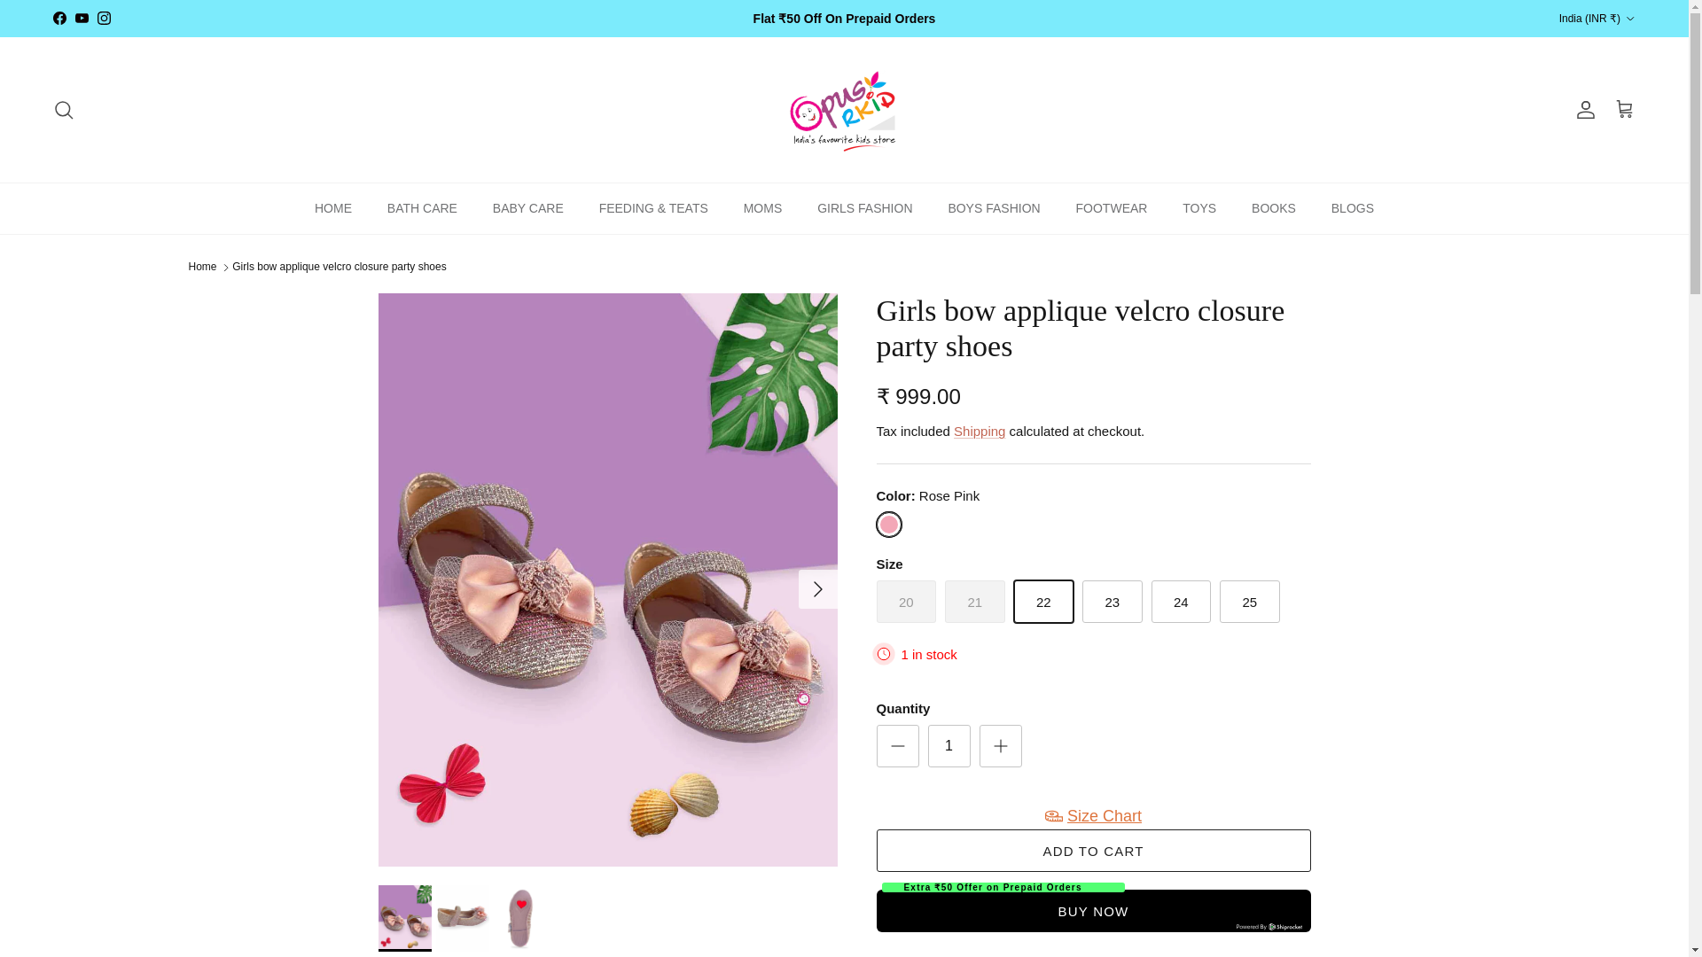 This screenshot has height=957, width=1702. I want to click on Cart, so click(1624, 110).